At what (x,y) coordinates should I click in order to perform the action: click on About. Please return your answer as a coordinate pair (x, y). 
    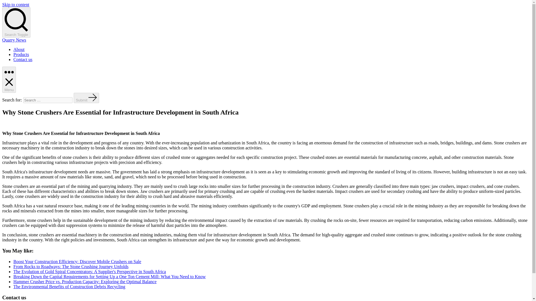
    Looking at the image, I should click on (19, 49).